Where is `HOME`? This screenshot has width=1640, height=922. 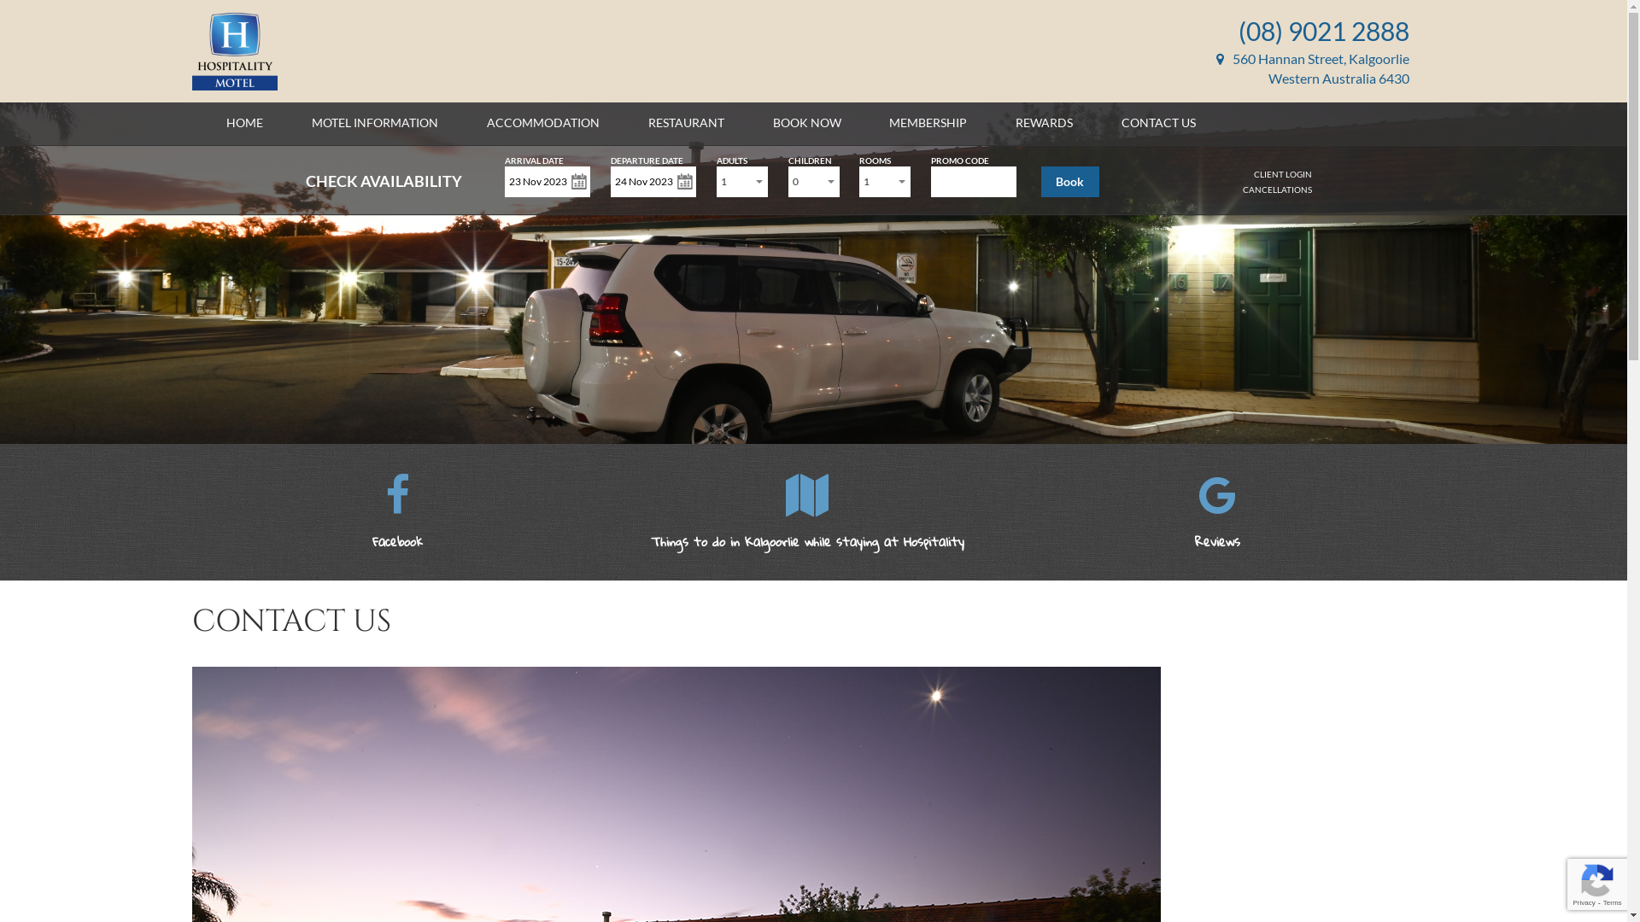 HOME is located at coordinates (244, 123).